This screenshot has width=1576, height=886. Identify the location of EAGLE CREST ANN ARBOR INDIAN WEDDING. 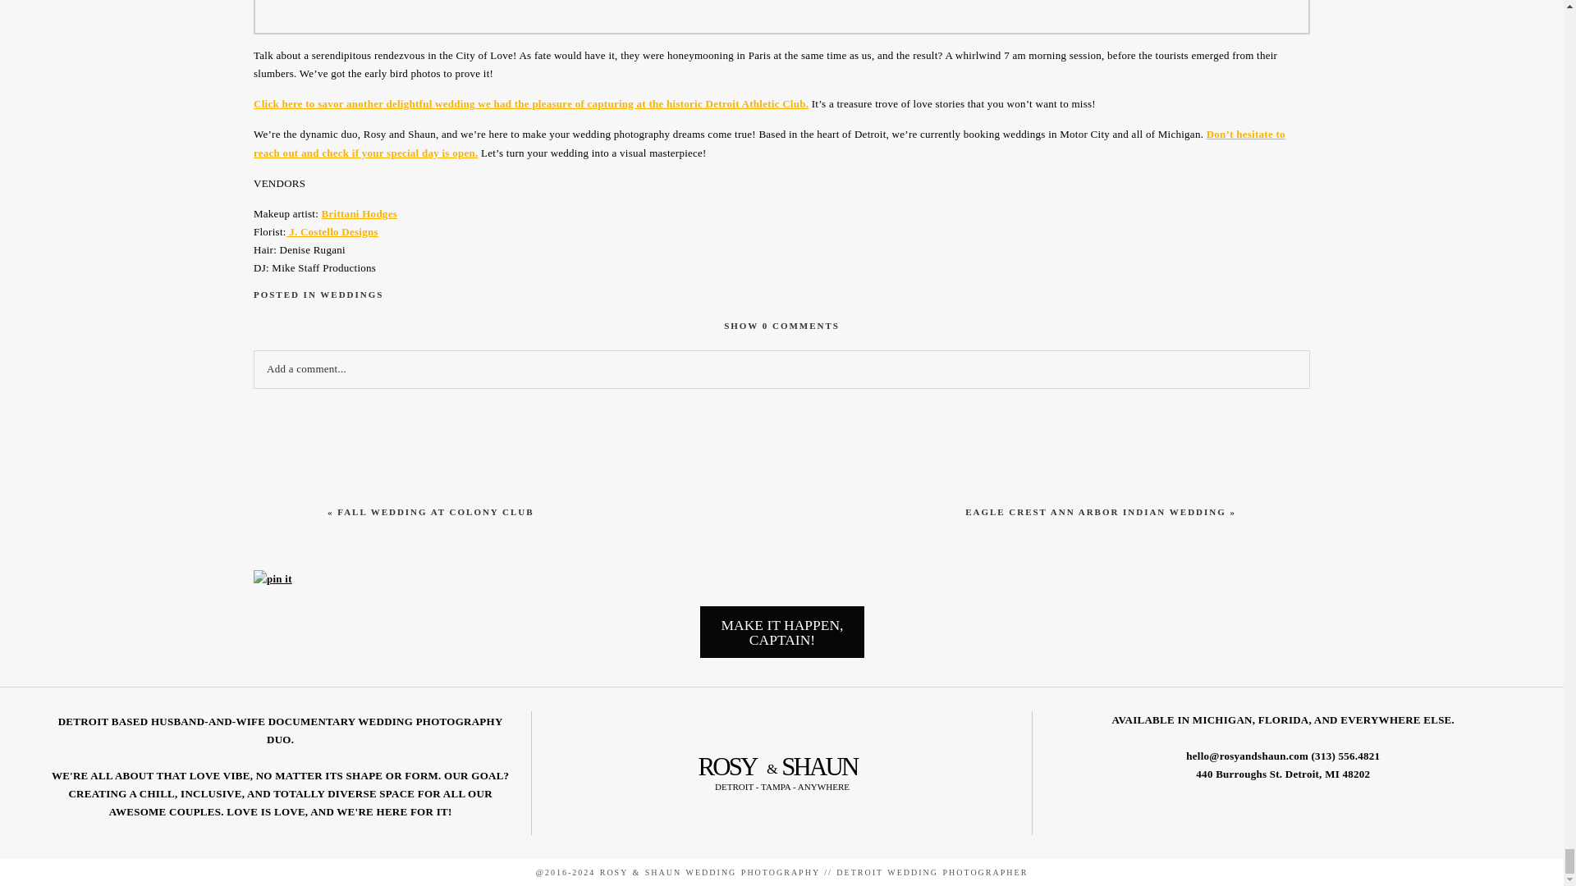
(781, 632).